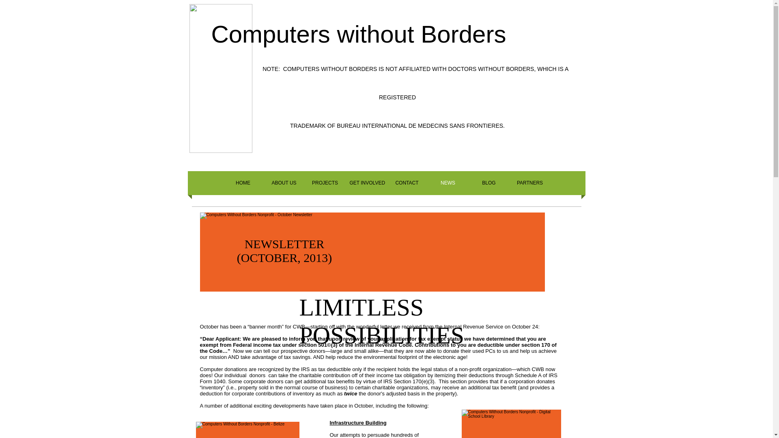 The image size is (779, 438). I want to click on Computers Without Borders Nonprofit - Belize, so click(247, 430).